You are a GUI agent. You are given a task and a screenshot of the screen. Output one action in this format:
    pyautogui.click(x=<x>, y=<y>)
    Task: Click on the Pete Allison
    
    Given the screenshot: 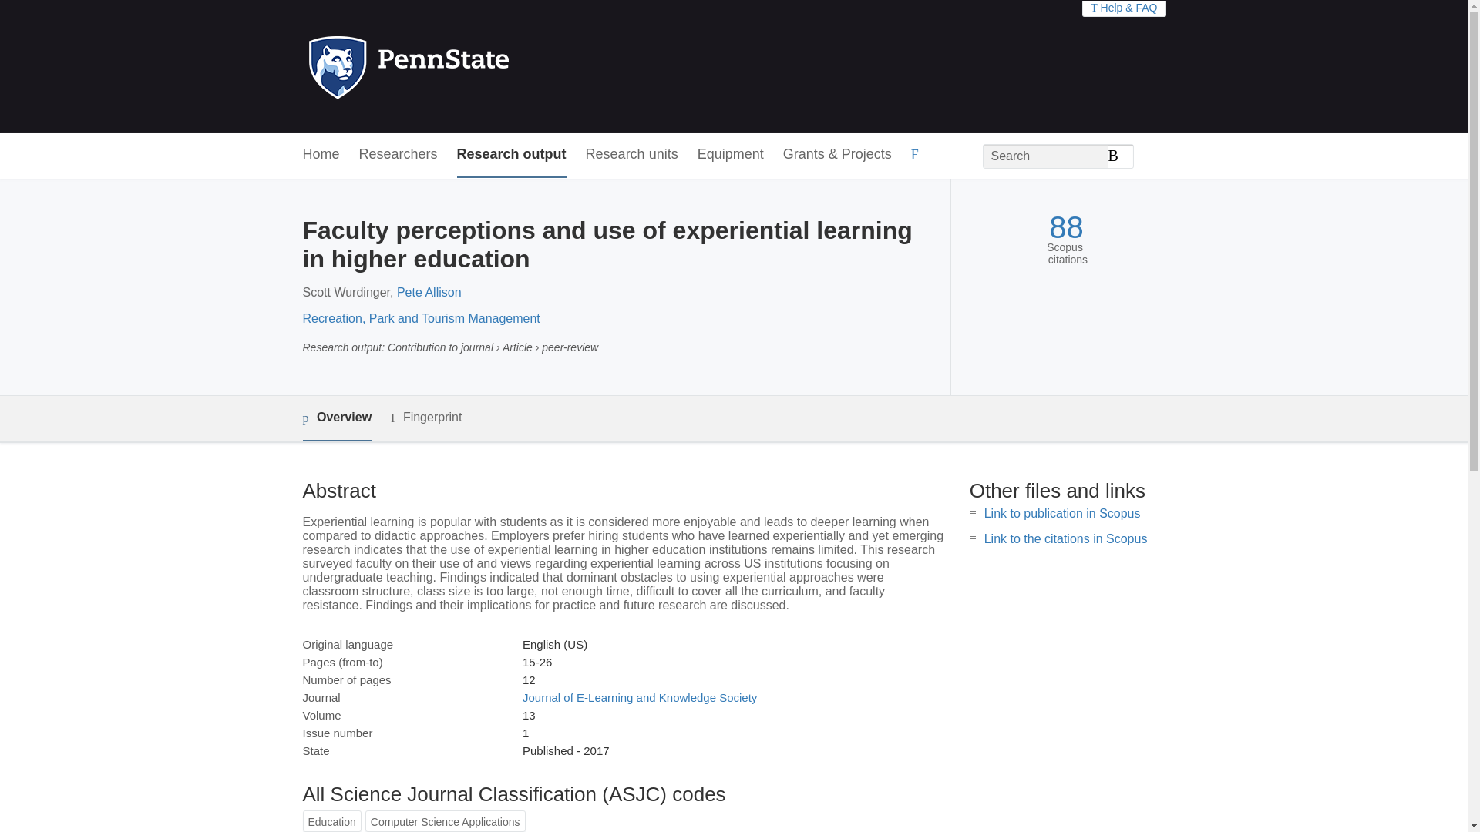 What is the action you would take?
    pyautogui.click(x=429, y=292)
    